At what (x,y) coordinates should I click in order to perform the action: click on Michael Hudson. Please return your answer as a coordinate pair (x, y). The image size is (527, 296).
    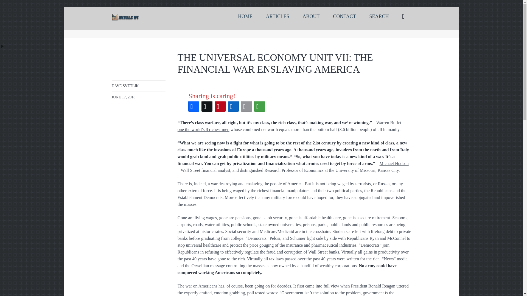
    Looking at the image, I should click on (394, 163).